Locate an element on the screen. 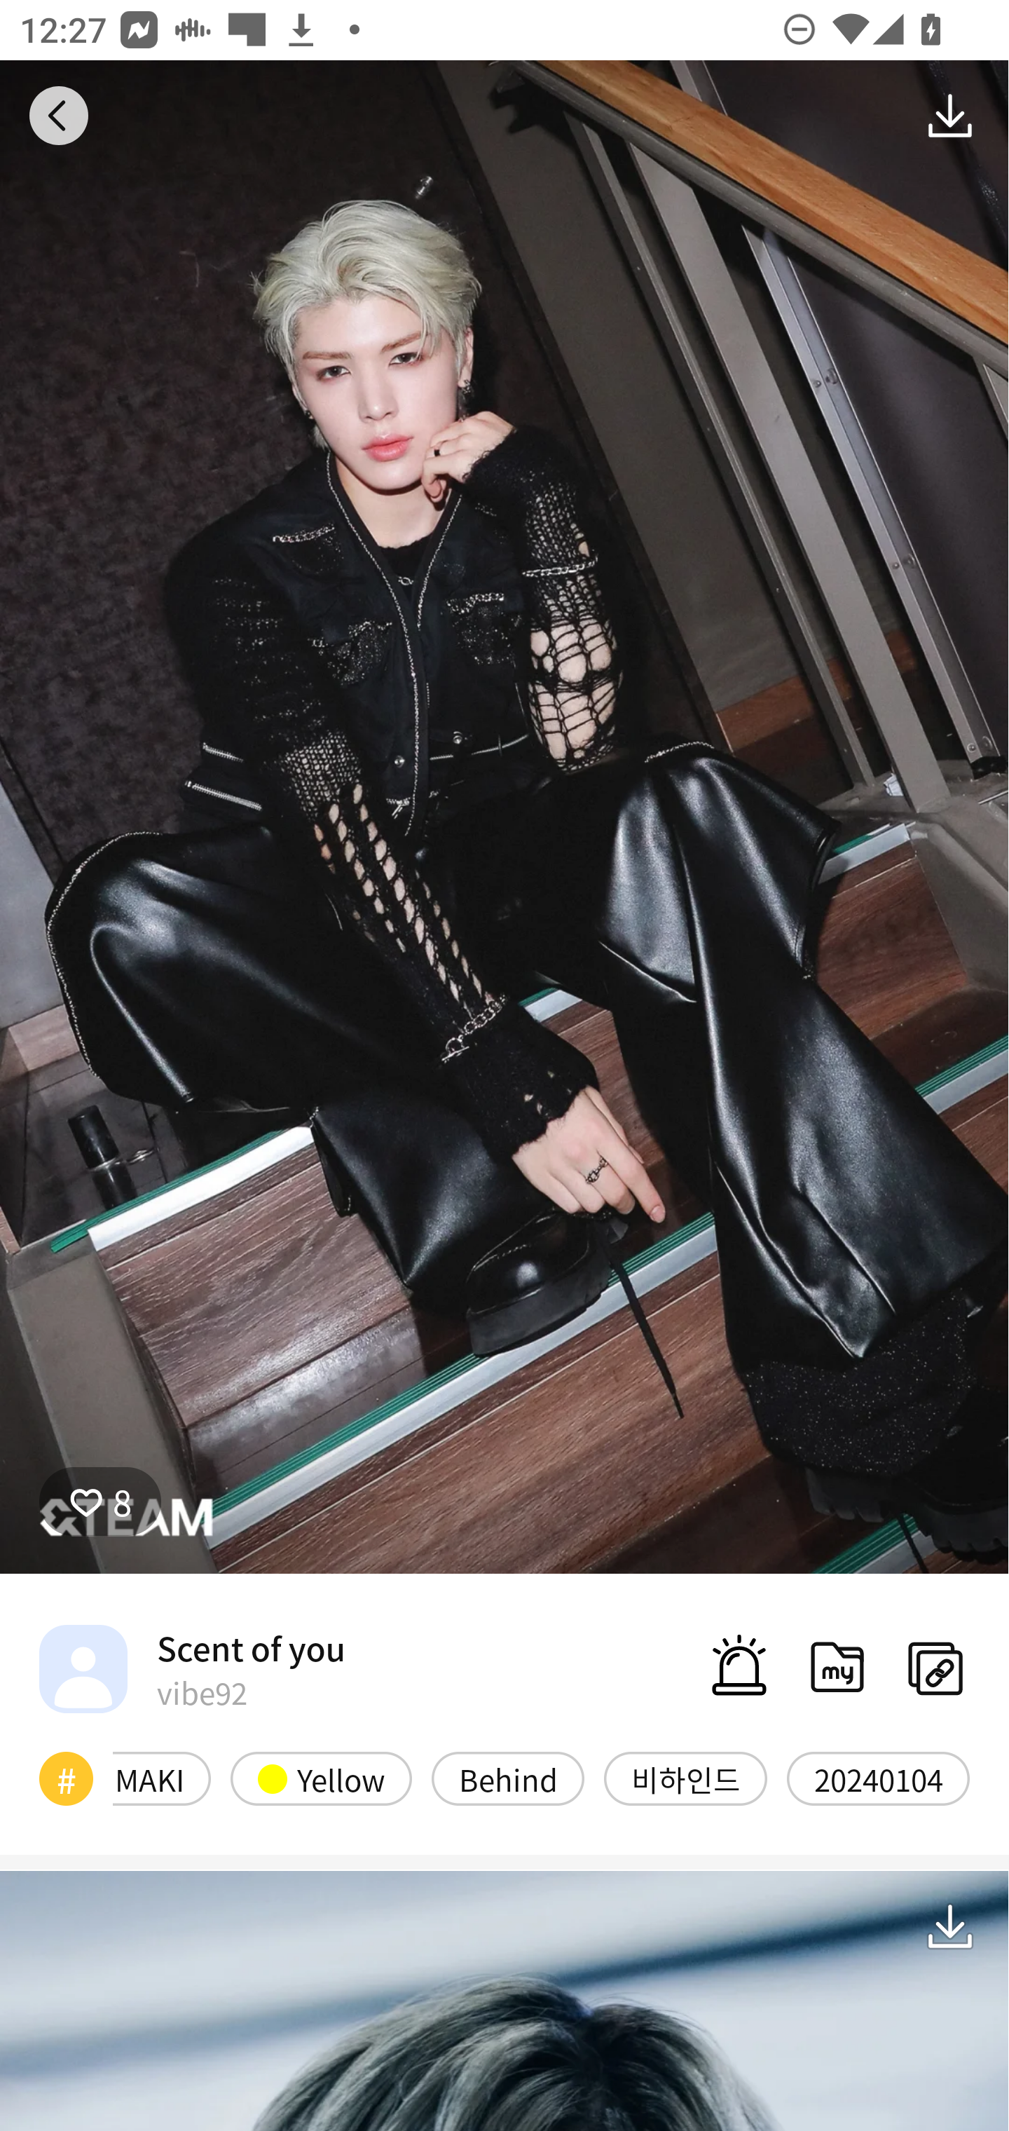  8 is located at coordinates (100, 1501).